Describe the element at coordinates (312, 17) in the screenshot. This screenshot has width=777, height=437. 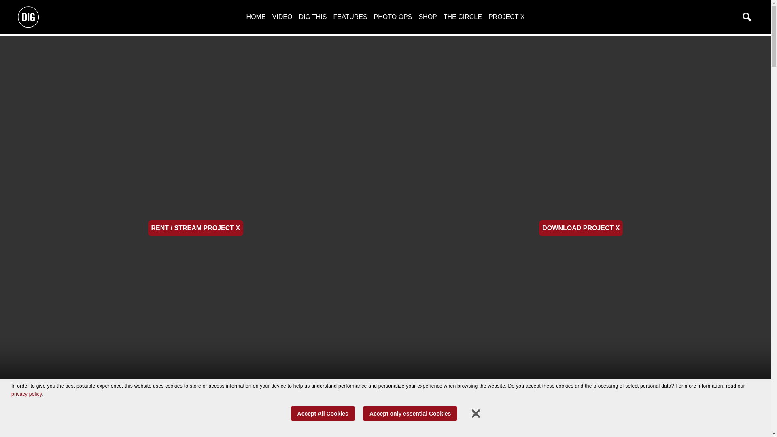
I see `DIG THIS` at that location.